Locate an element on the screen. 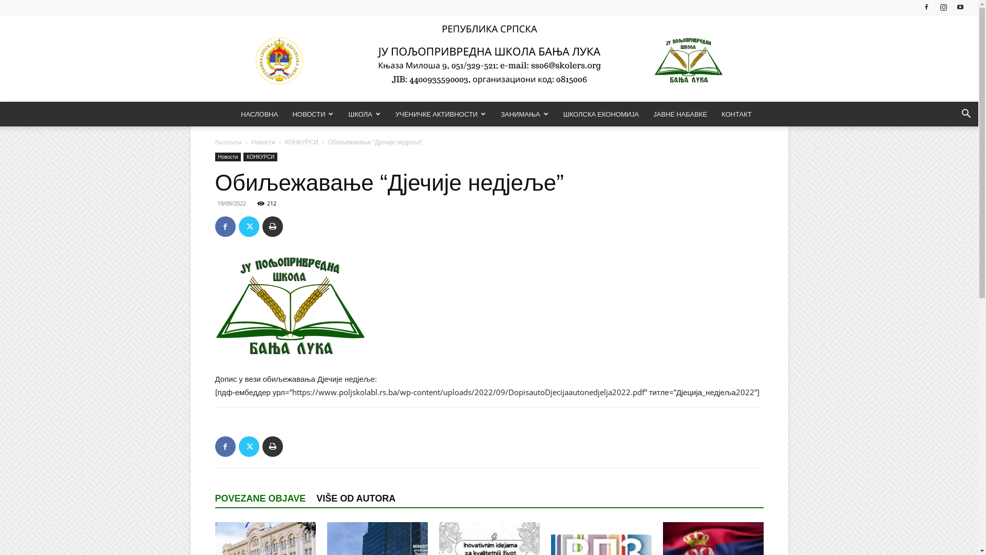  Pretraga is located at coordinates (942, 155).